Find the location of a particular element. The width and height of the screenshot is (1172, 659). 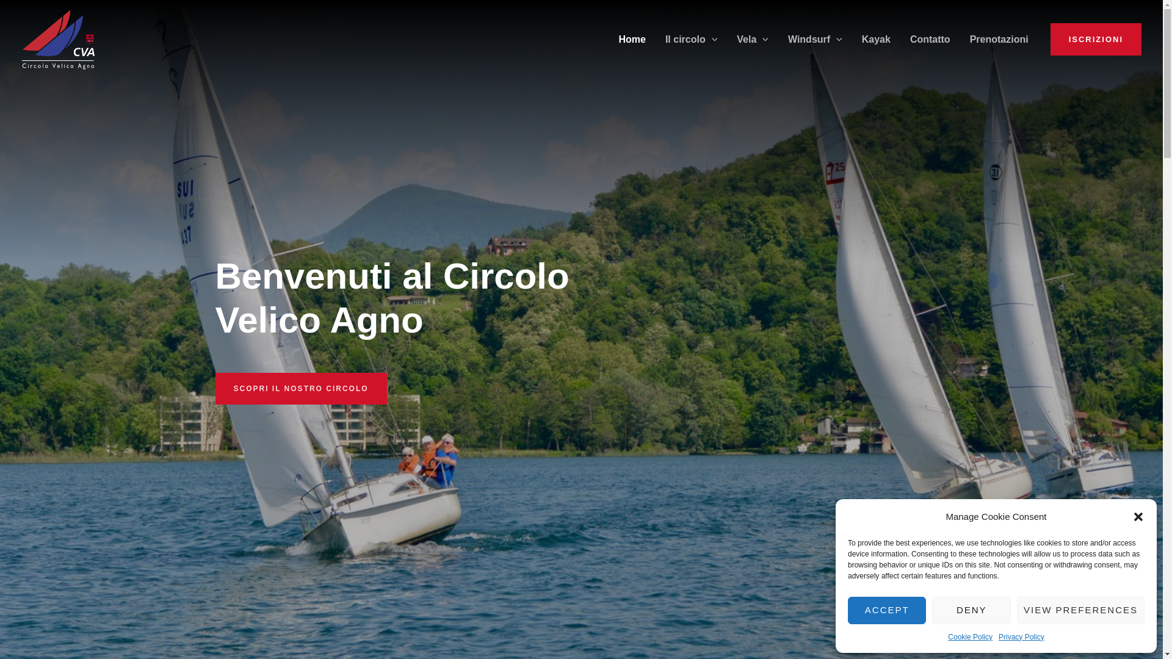

Cookie Policy is located at coordinates (971, 637).